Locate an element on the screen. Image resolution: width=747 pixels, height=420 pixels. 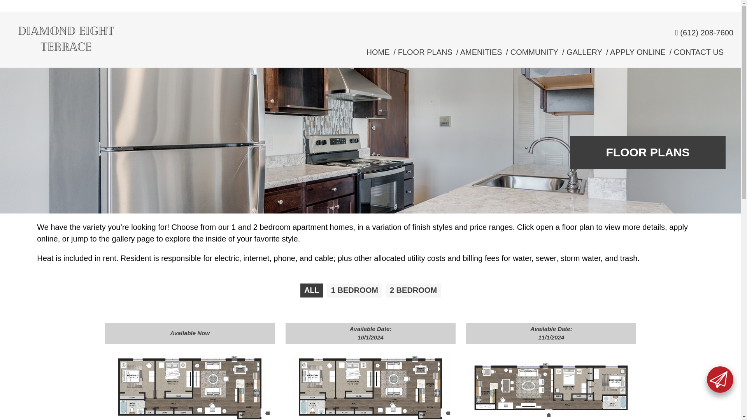
ALL is located at coordinates (312, 290).